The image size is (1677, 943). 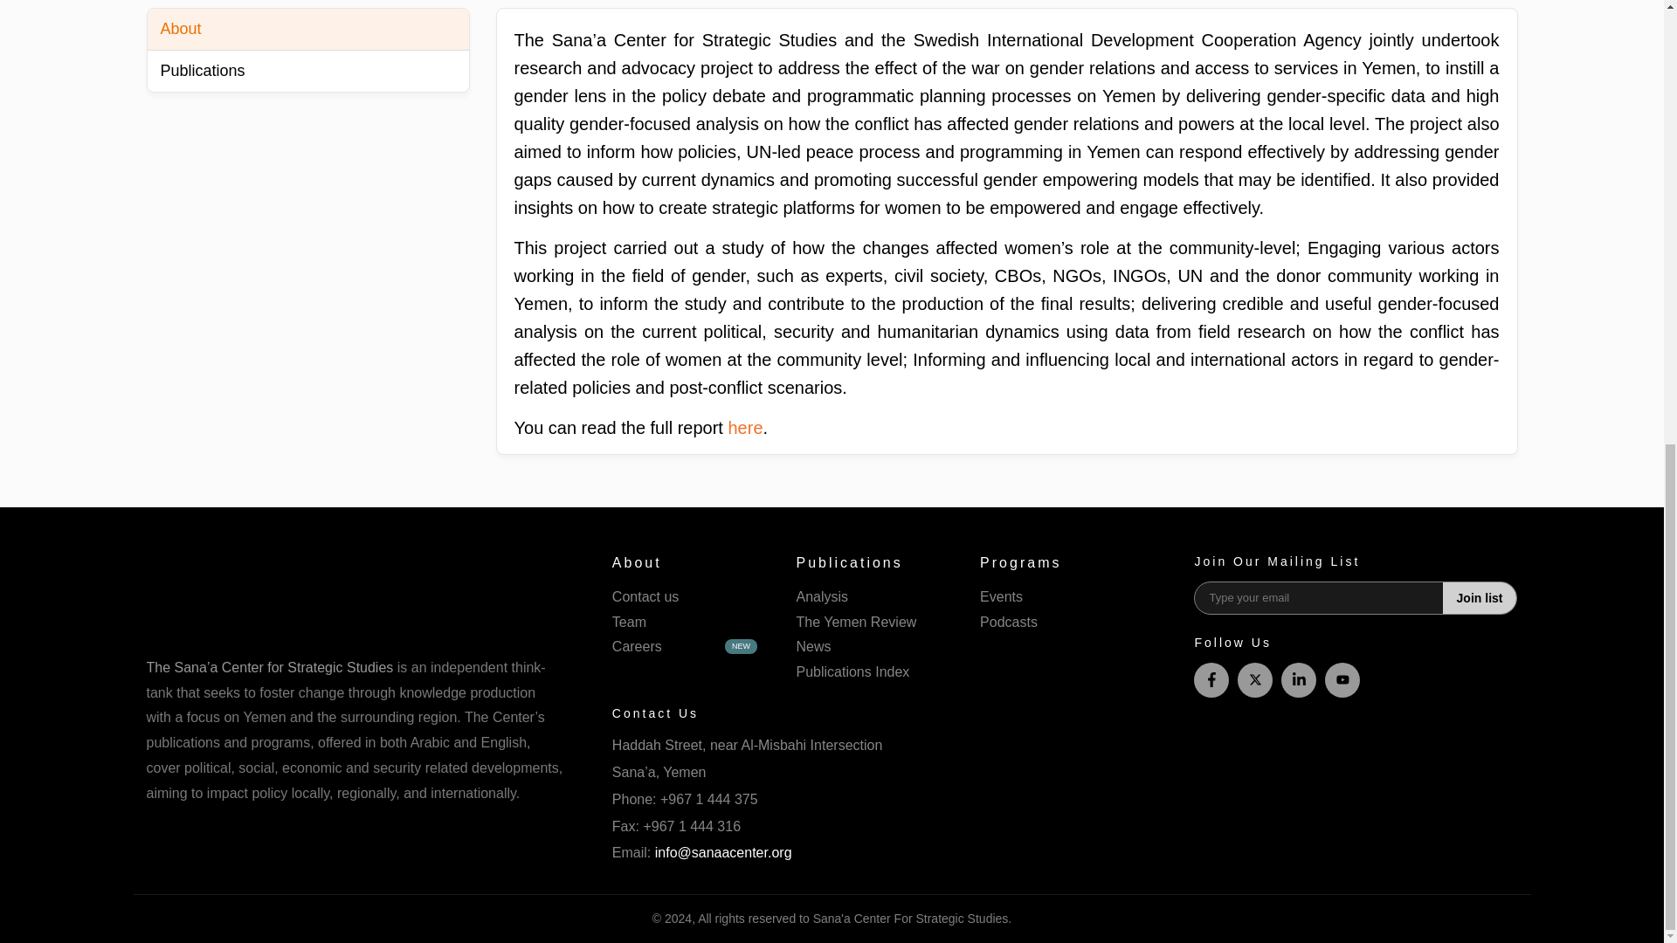 I want to click on here, so click(x=745, y=428).